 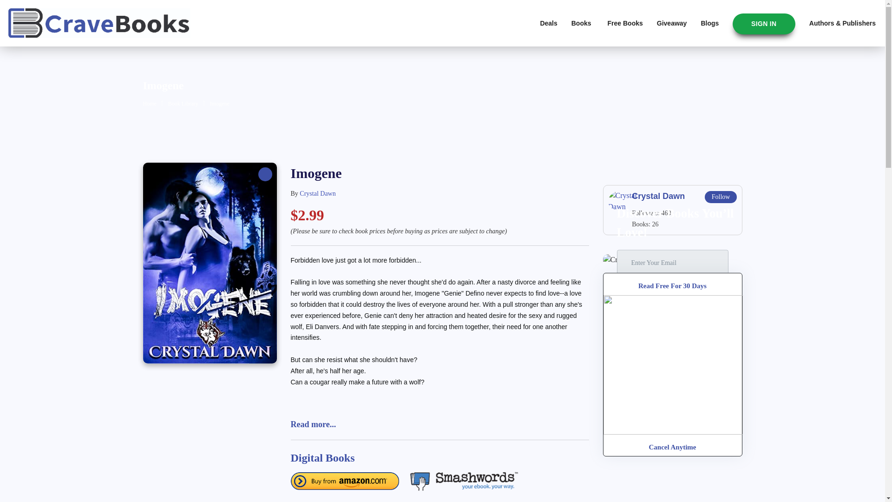 I want to click on Books, so click(x=583, y=23).